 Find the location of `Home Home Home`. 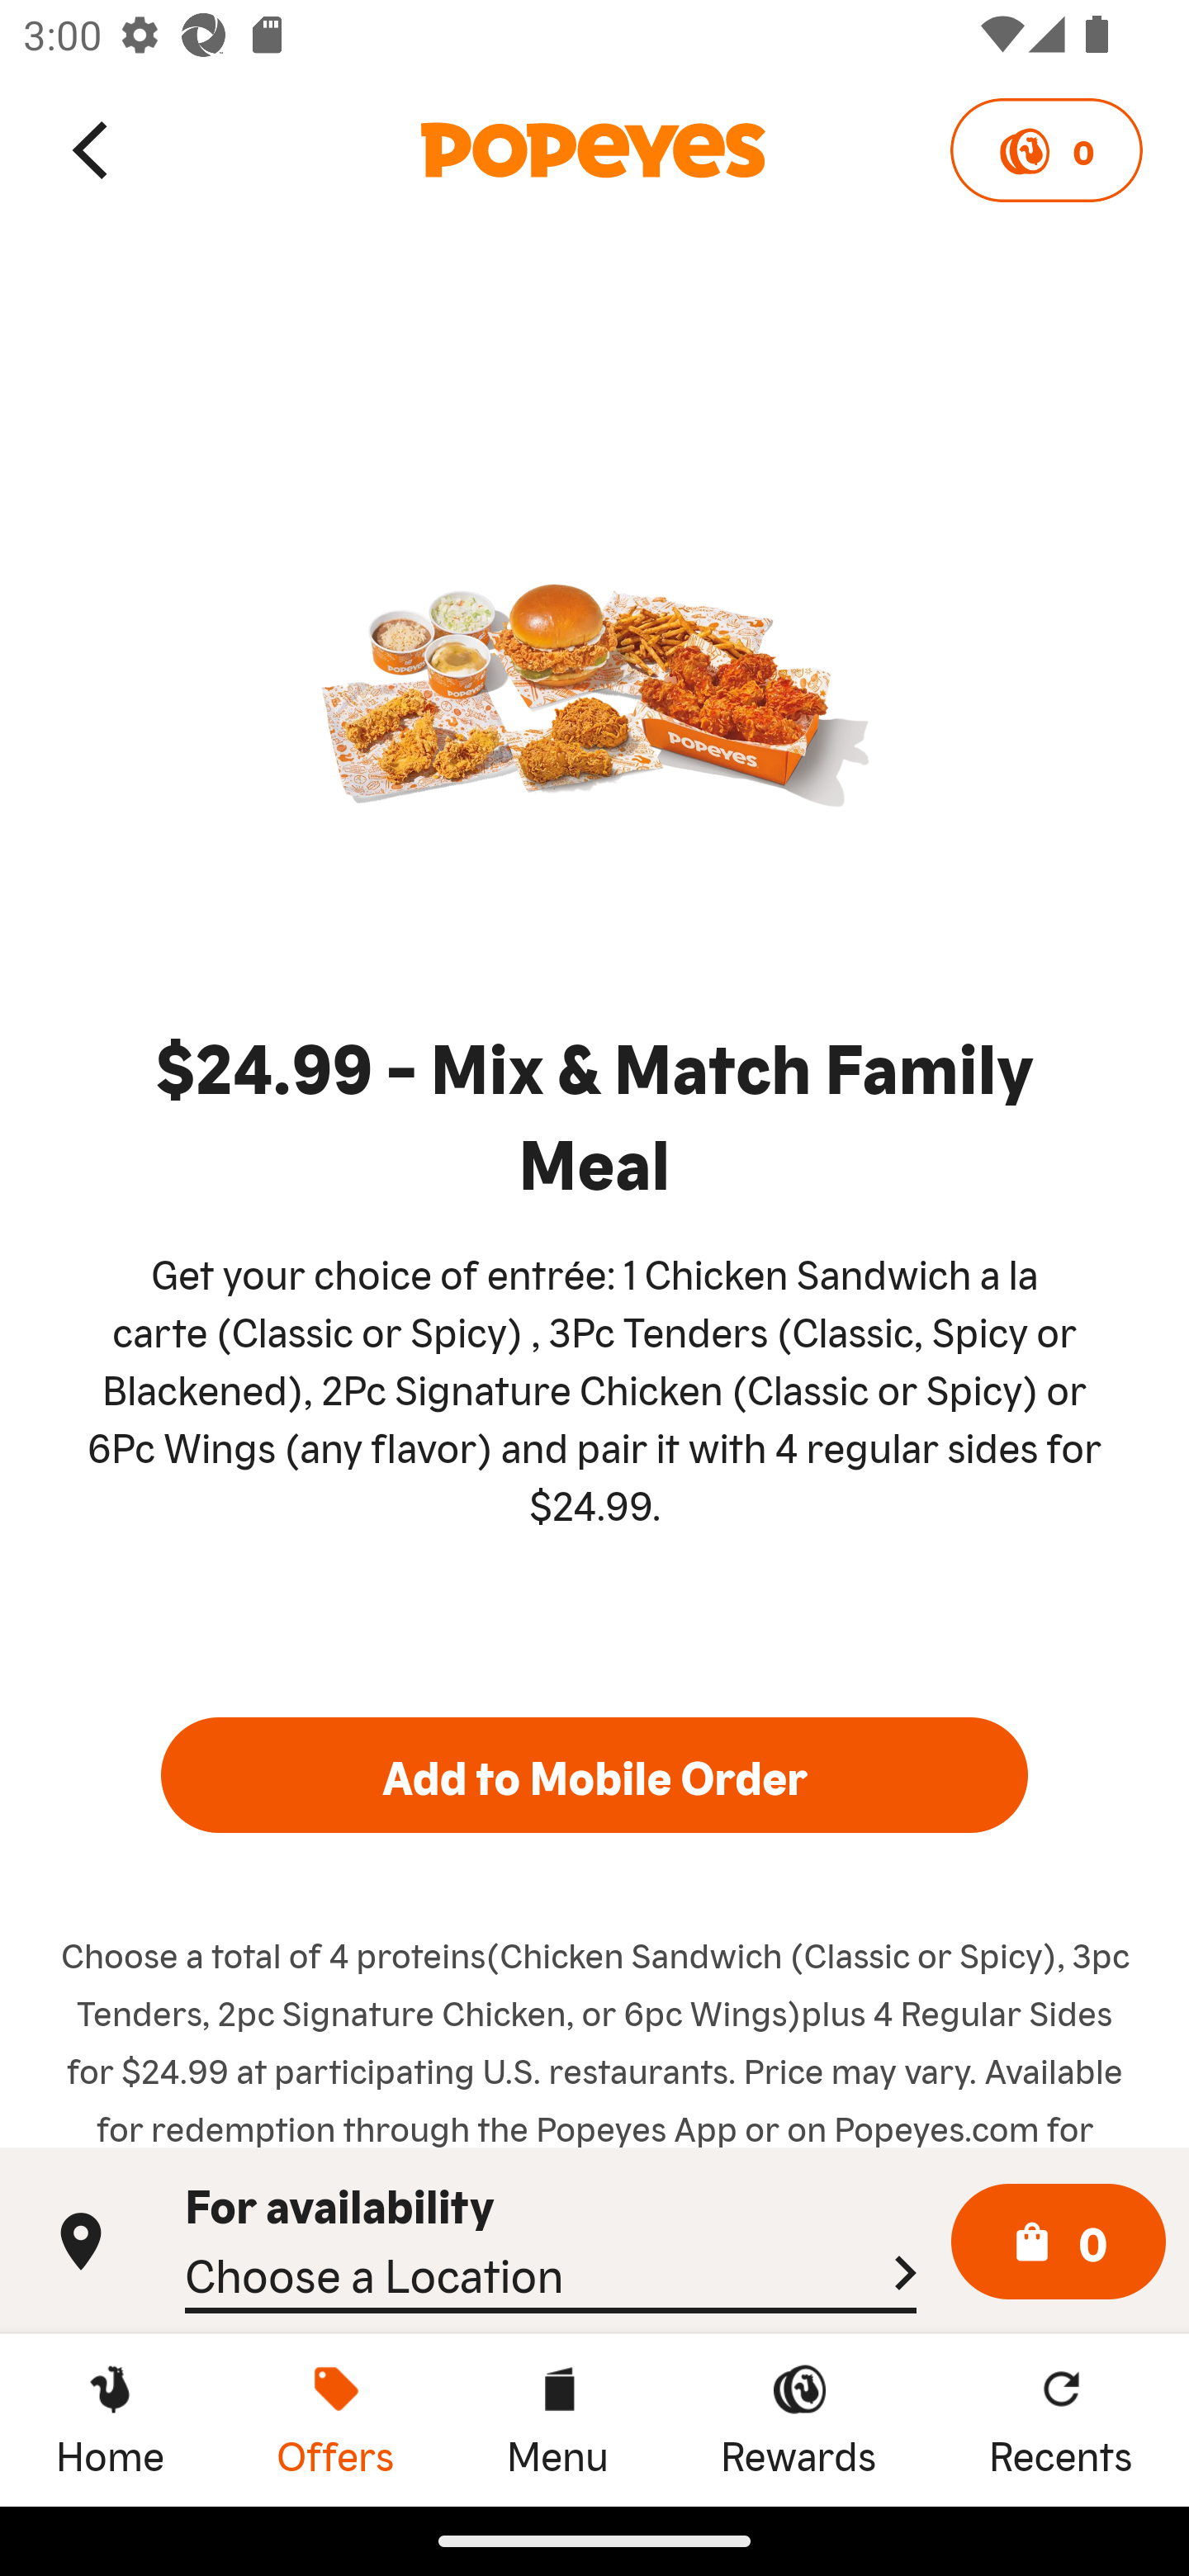

Home Home Home is located at coordinates (110, 2419).